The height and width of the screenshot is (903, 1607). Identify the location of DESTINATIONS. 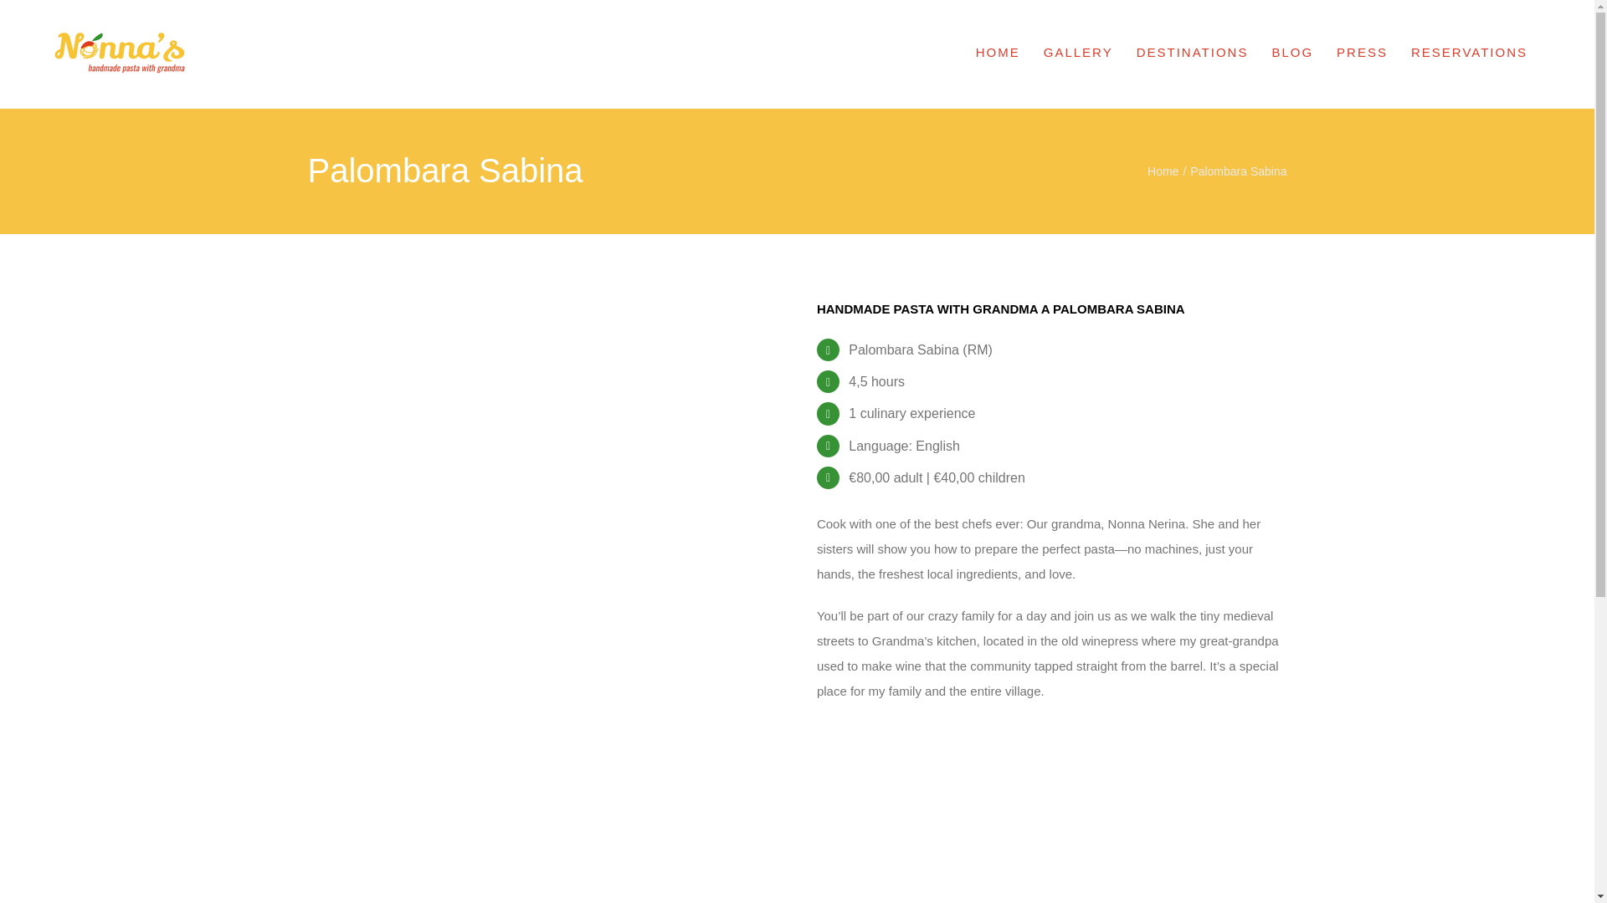
(1192, 50).